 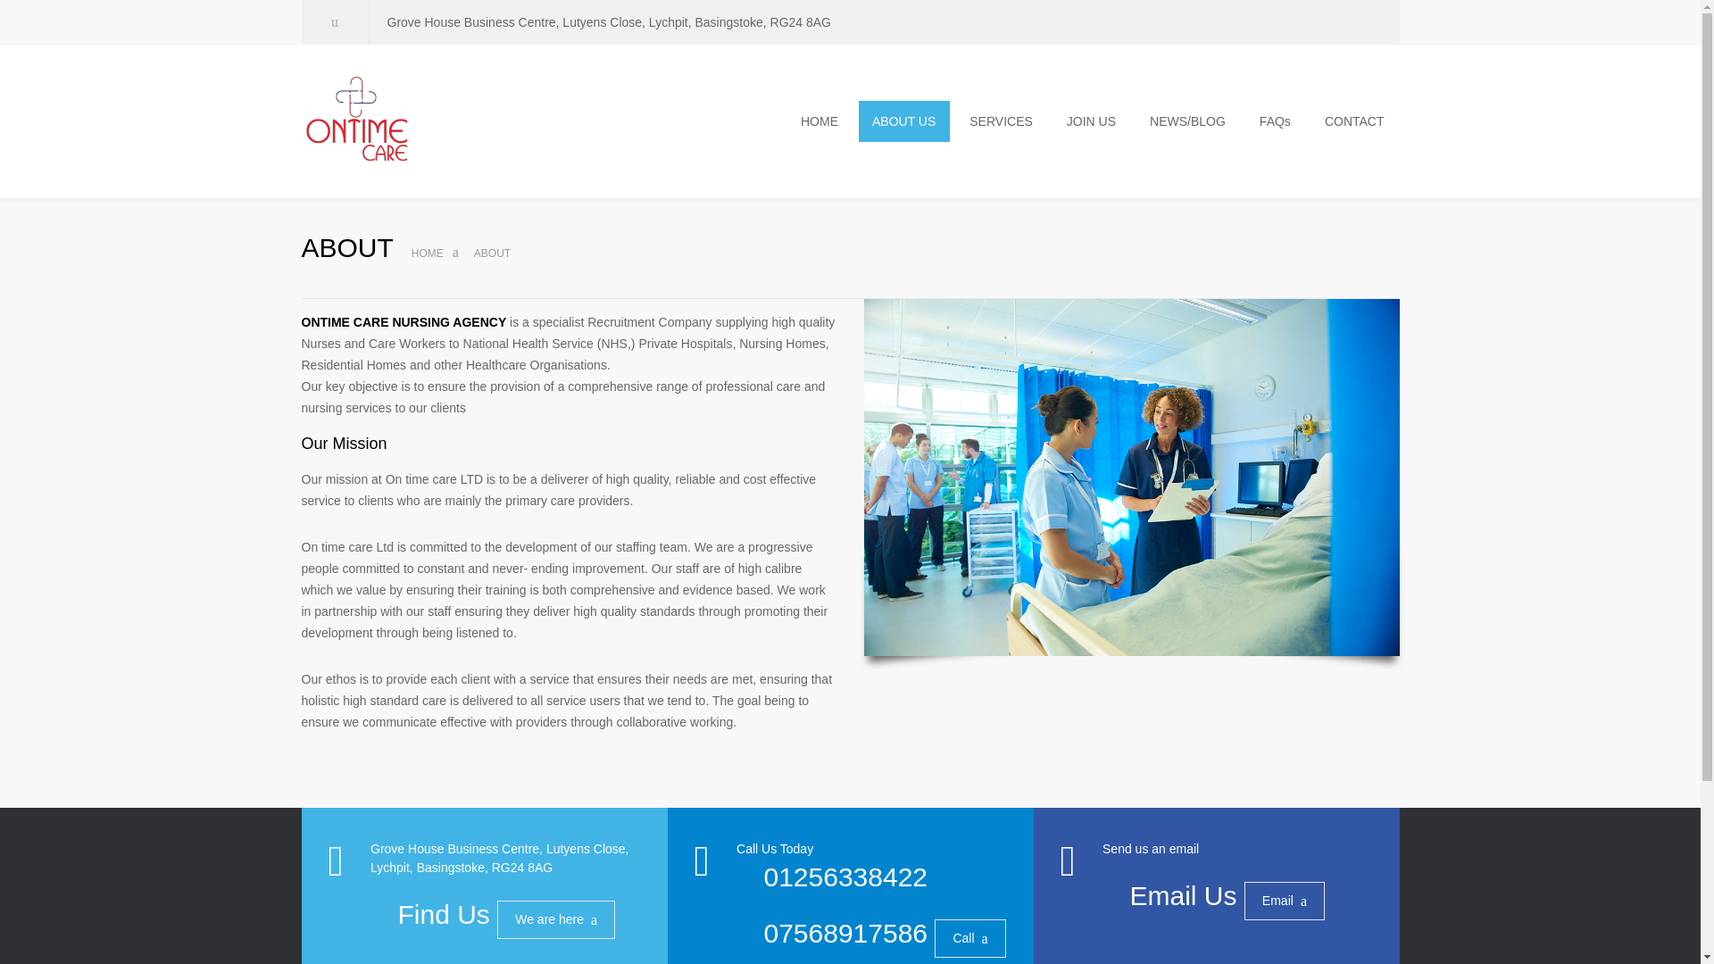 What do you see at coordinates (427, 253) in the screenshot?
I see `HOME` at bounding box center [427, 253].